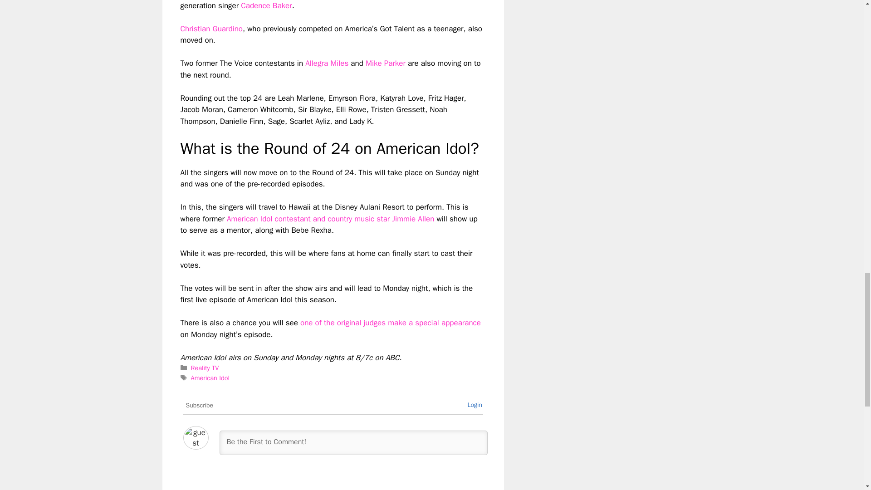  Describe the element at coordinates (386, 63) in the screenshot. I see `Mike Parker` at that location.